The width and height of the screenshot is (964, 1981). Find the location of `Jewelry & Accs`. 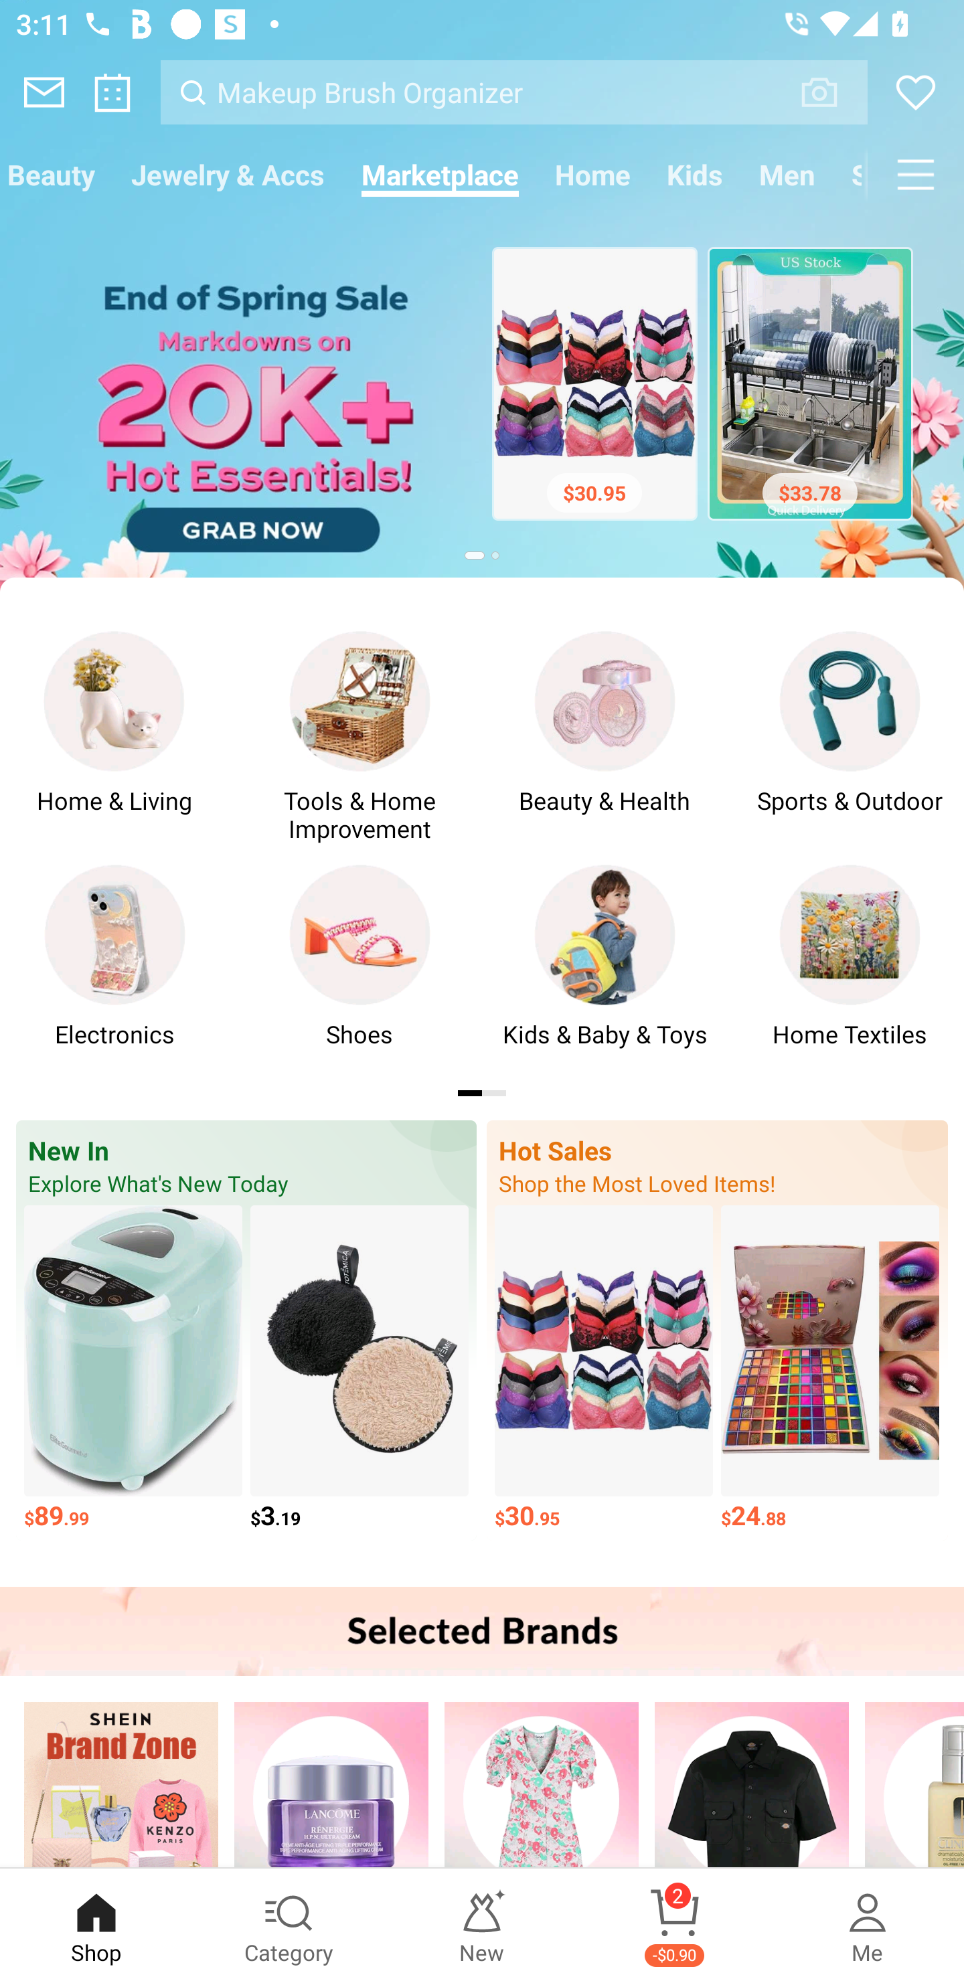

Jewelry & Accs is located at coordinates (228, 174).